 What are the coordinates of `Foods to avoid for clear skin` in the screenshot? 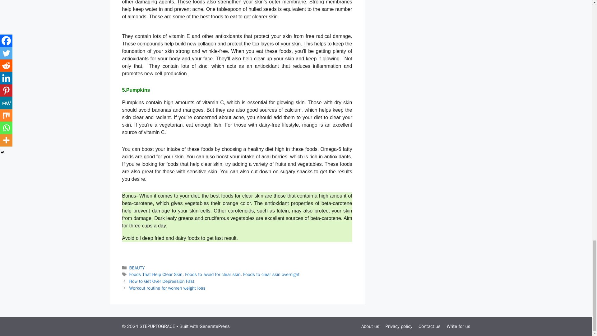 It's located at (213, 274).